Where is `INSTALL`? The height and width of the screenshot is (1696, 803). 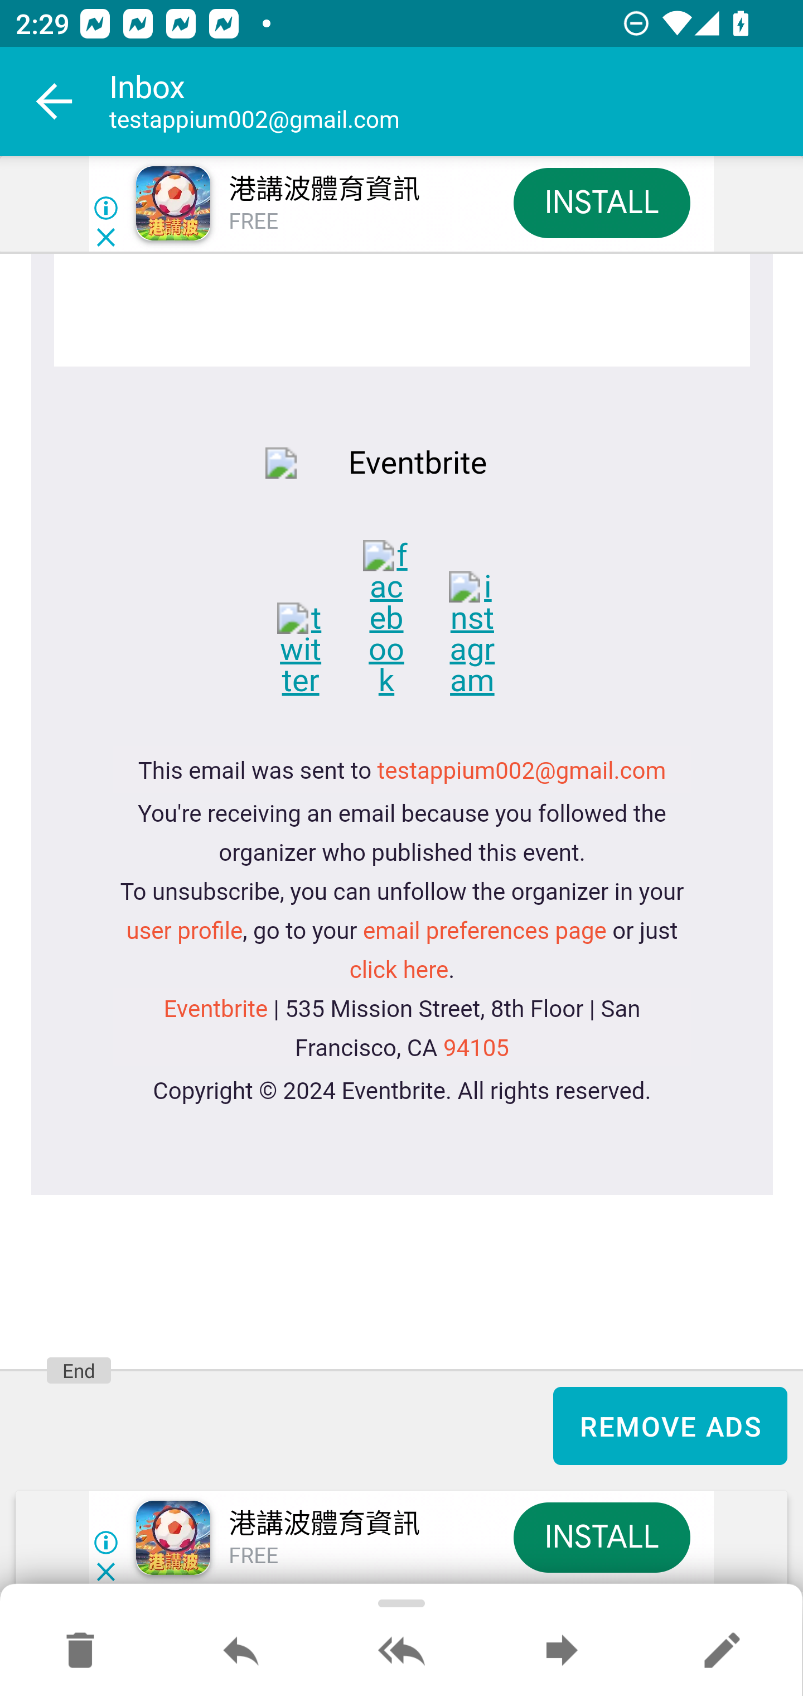 INSTALL is located at coordinates (601, 202).